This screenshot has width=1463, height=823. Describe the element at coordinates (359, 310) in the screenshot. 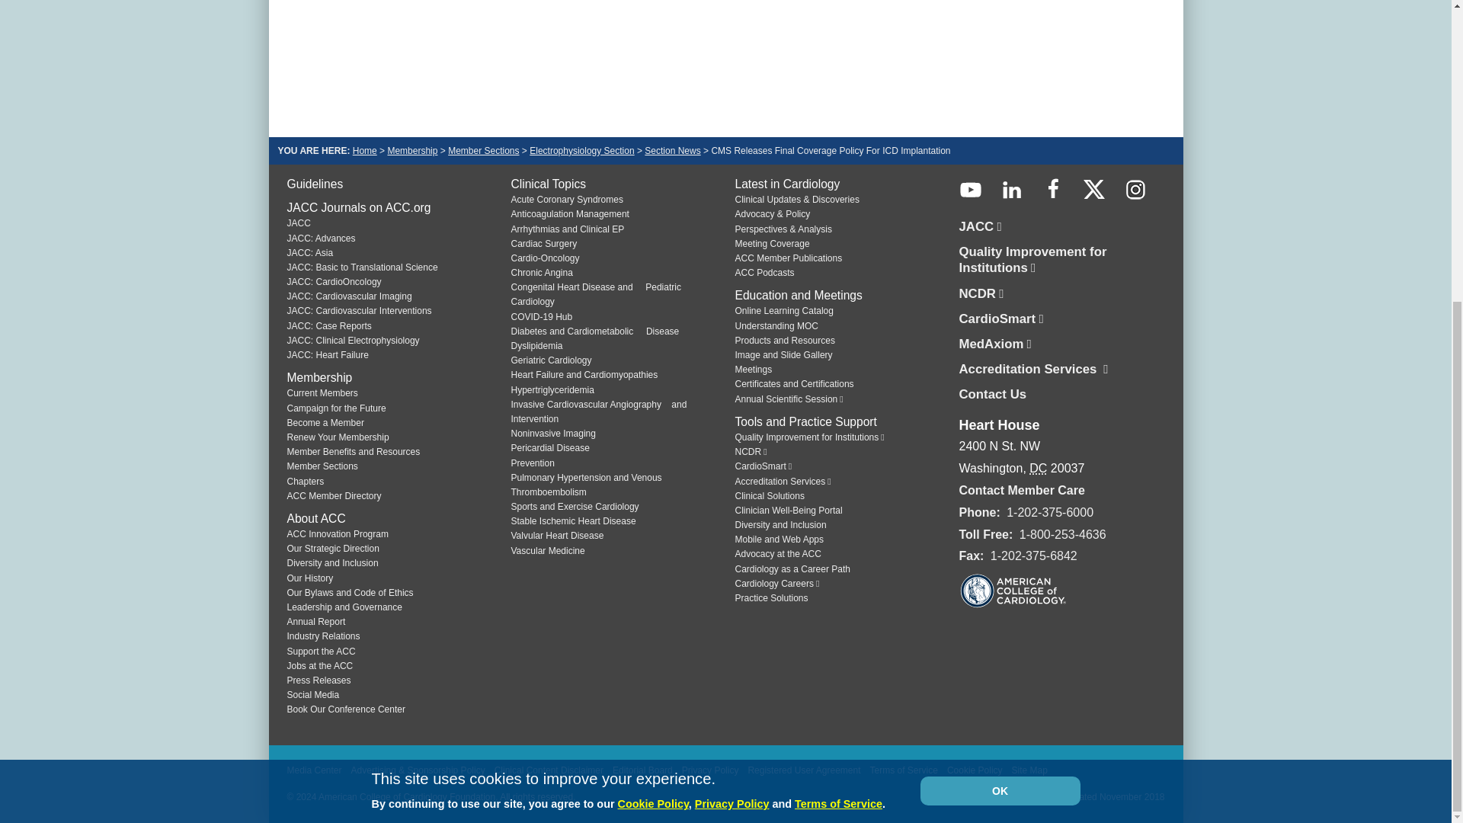

I see `JACC: Cardiovascular Interventions` at that location.